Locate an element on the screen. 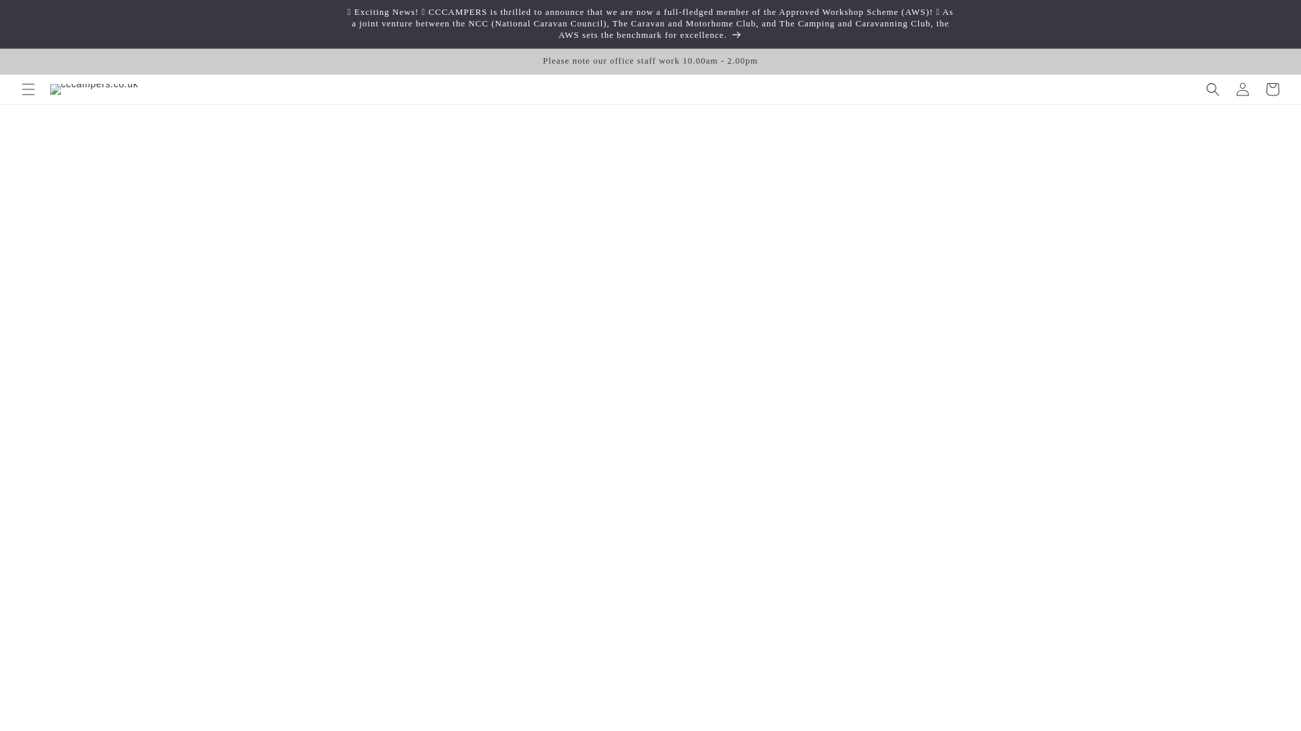 The height and width of the screenshot is (731, 1301). Log in is located at coordinates (1243, 89).